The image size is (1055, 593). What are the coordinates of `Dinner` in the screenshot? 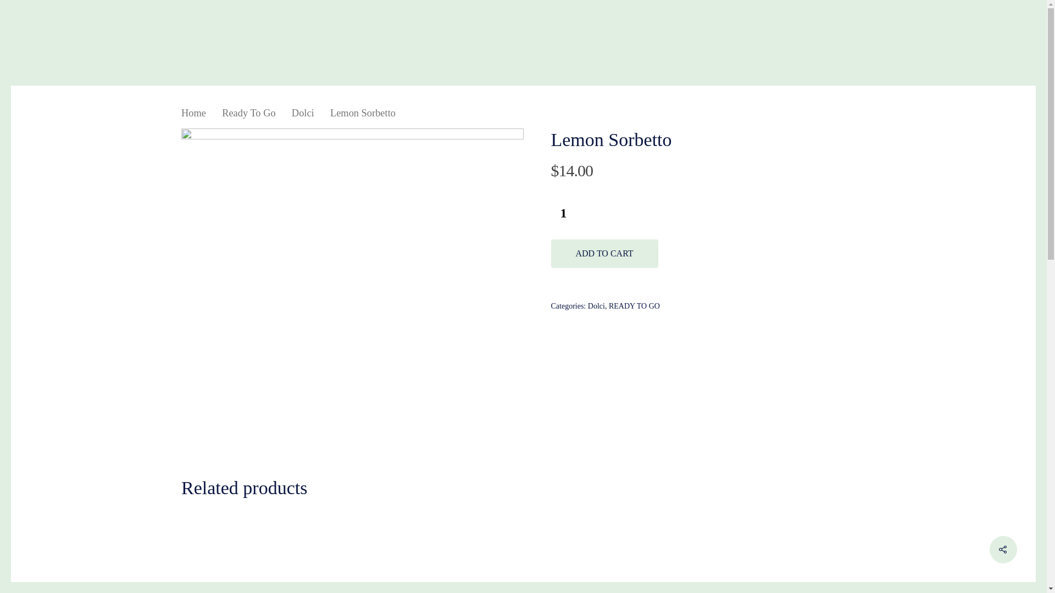 It's located at (545, 456).